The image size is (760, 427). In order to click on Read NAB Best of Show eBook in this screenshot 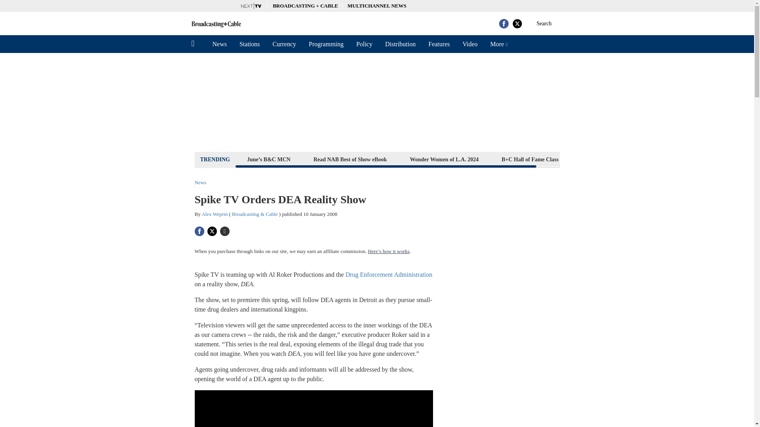, I will do `click(350, 159)`.